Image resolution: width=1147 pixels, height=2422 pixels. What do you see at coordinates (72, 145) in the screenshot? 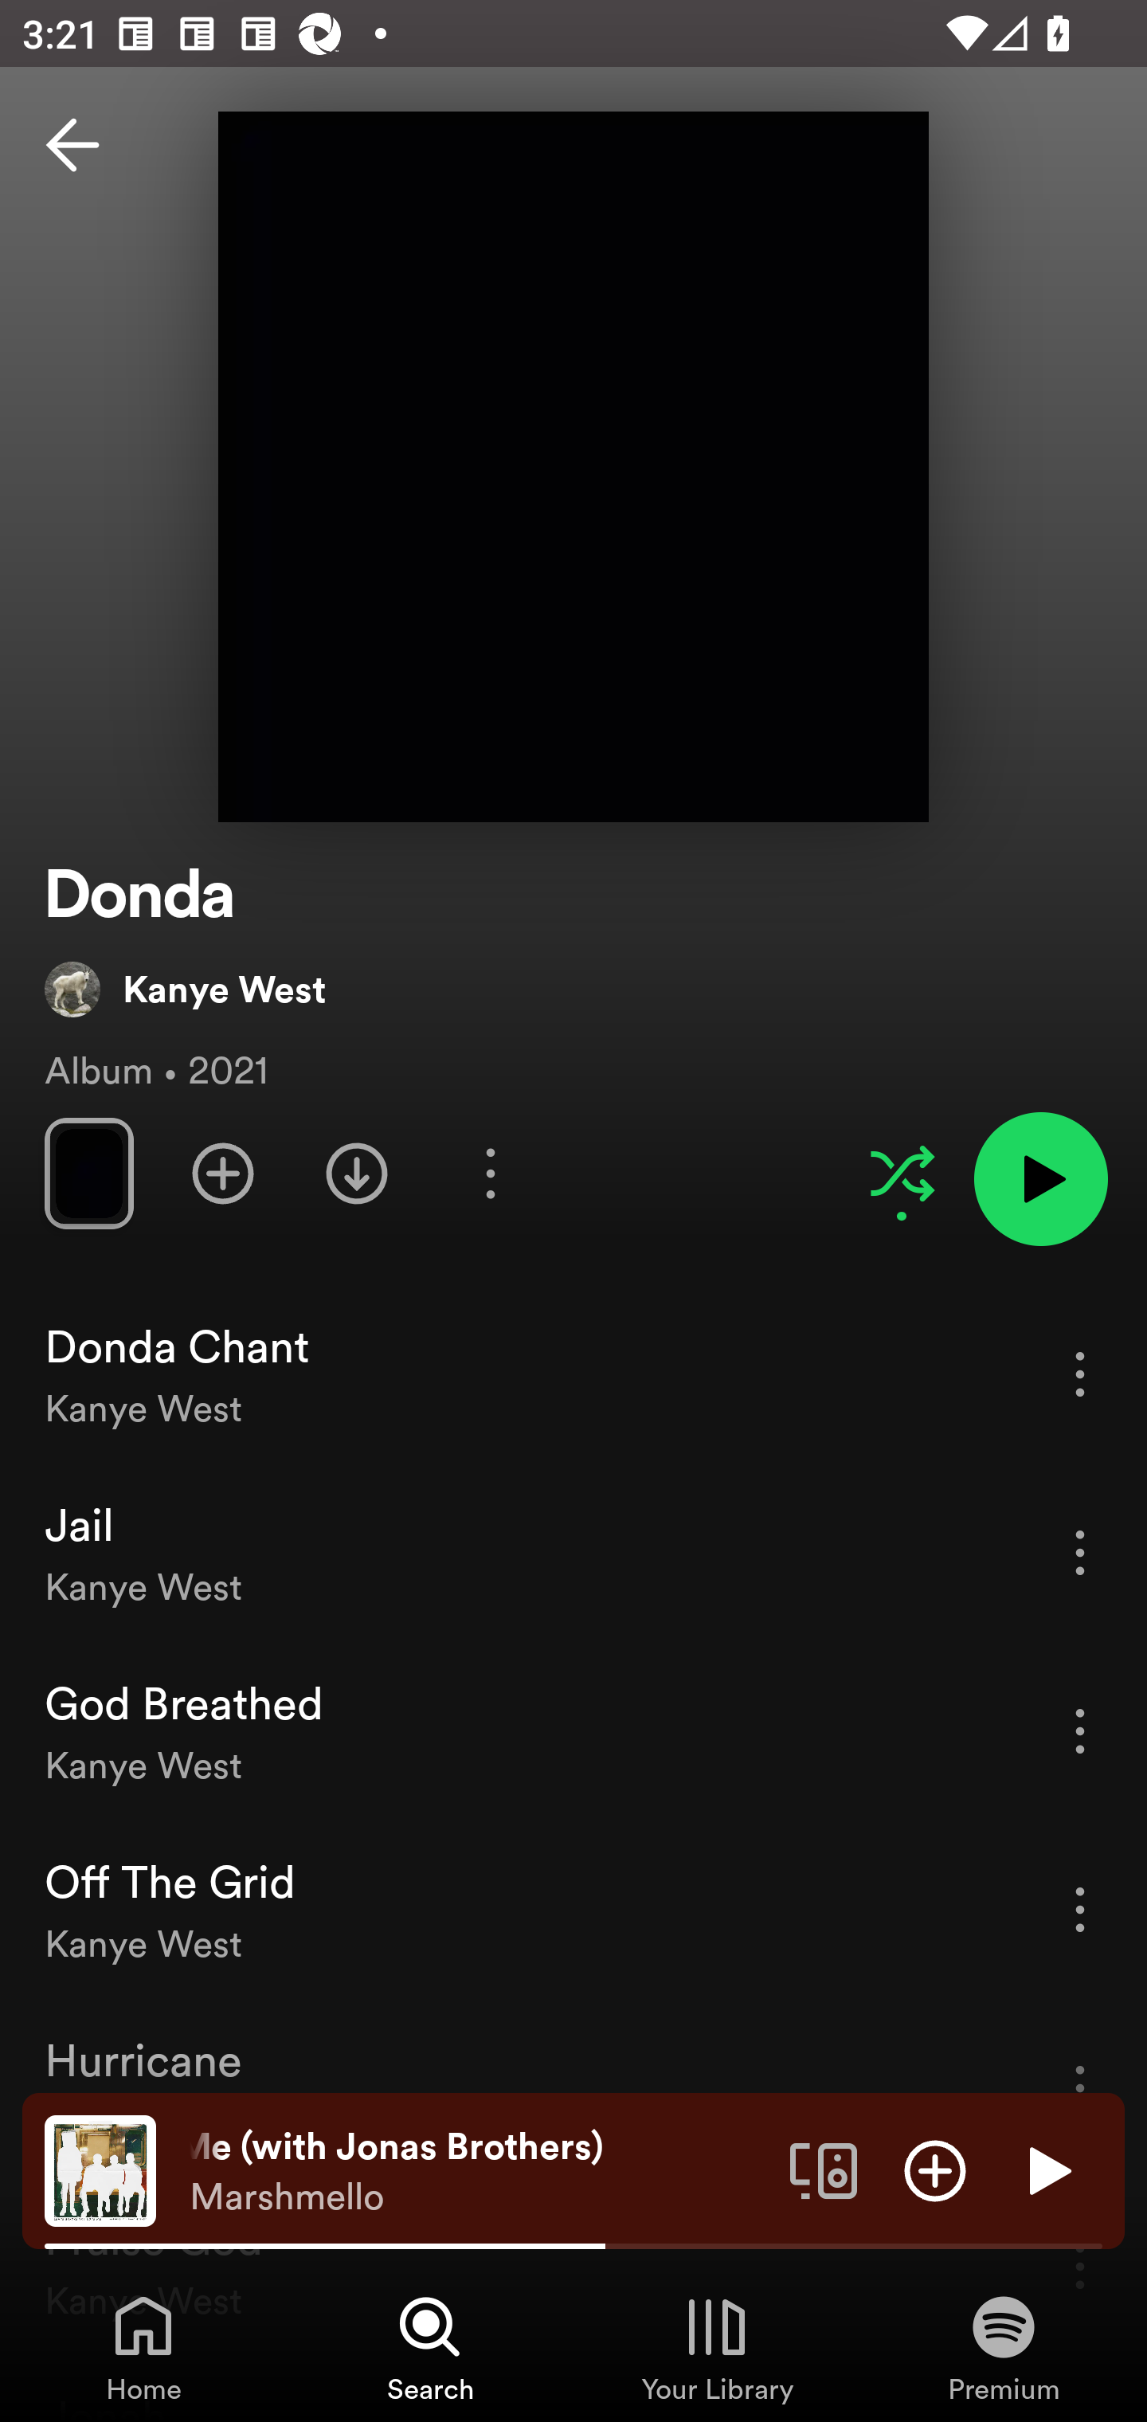
I see `Back` at bounding box center [72, 145].